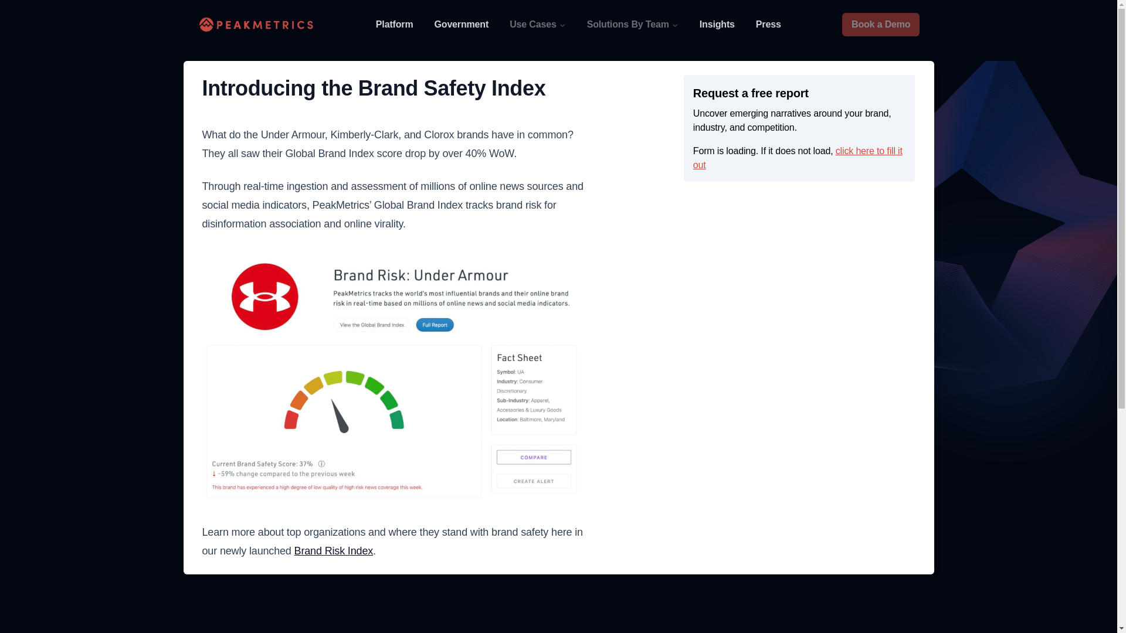 Image resolution: width=1126 pixels, height=633 pixels. Describe the element at coordinates (881, 24) in the screenshot. I see `Book a Demo` at that location.